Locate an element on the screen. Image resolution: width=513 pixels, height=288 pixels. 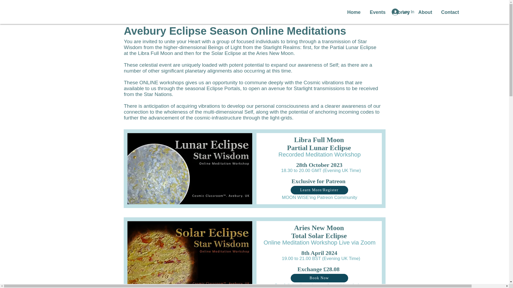
Events is located at coordinates (377, 12).